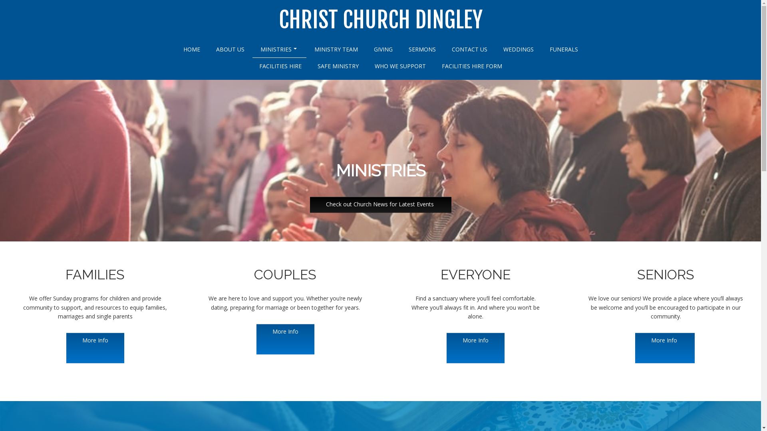 The height and width of the screenshot is (431, 767). What do you see at coordinates (469, 49) in the screenshot?
I see `CONTACT US` at bounding box center [469, 49].